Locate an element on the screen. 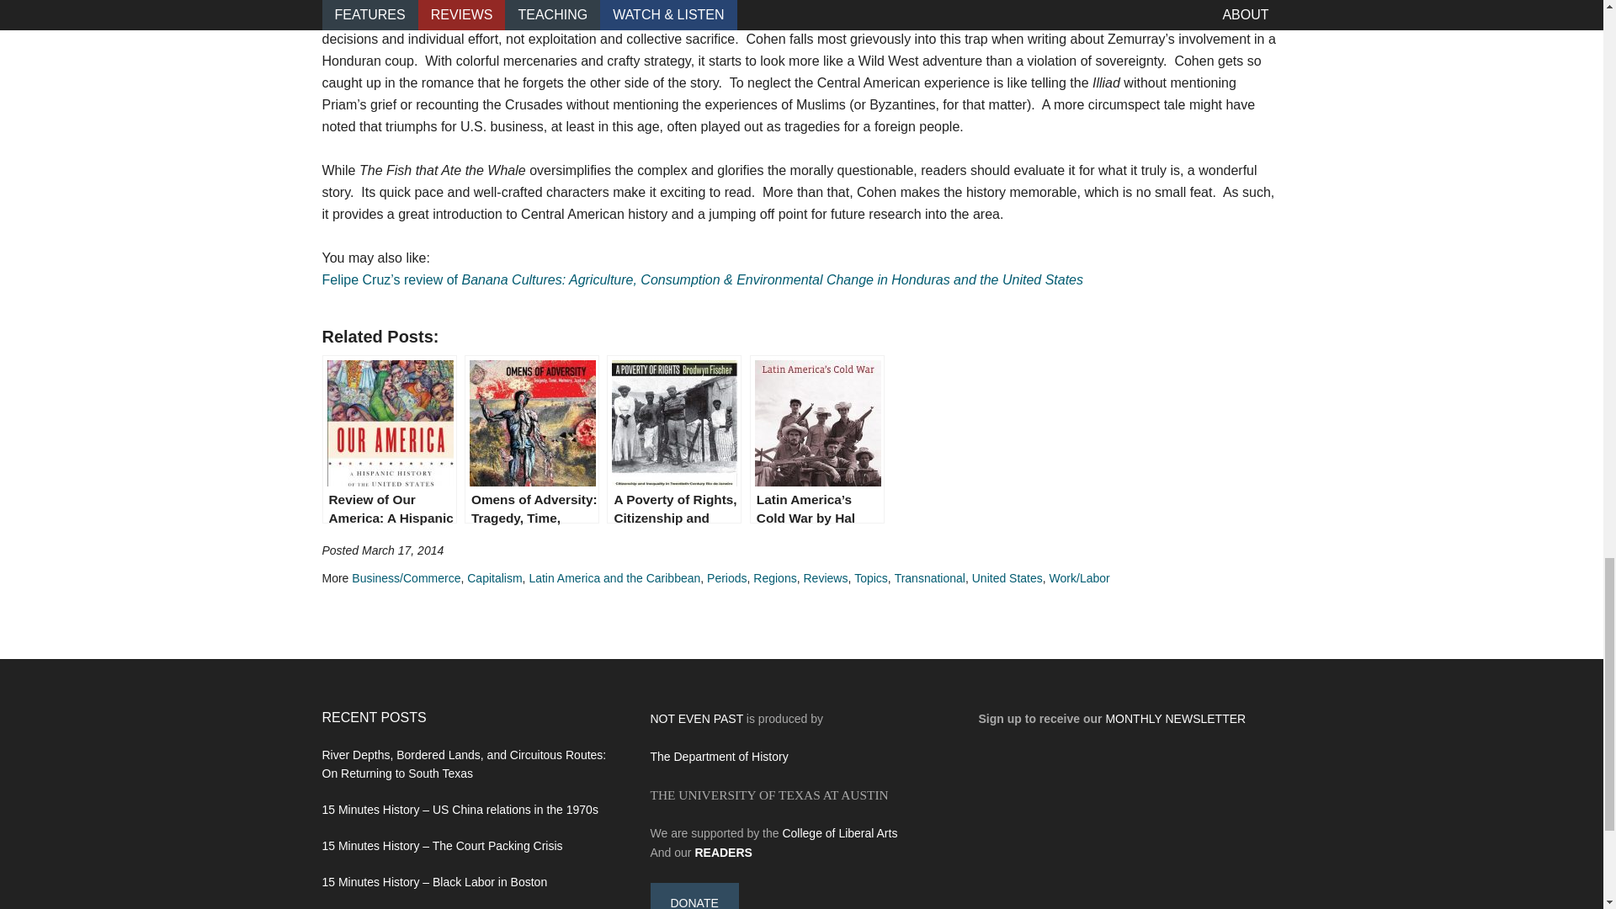 This screenshot has height=909, width=1616. United States is located at coordinates (1007, 578).